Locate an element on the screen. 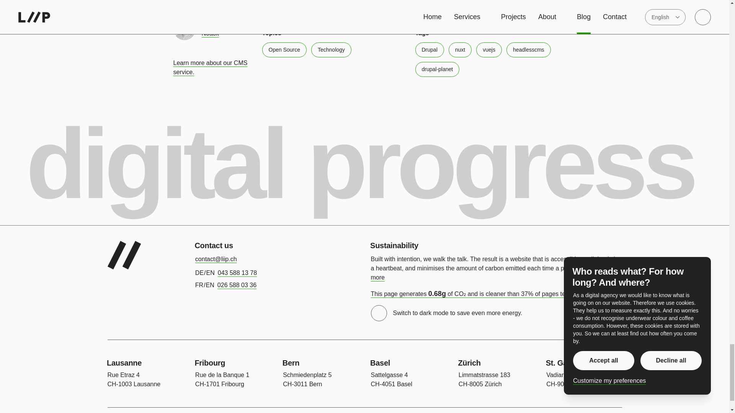  Directions is located at coordinates (484, 380).